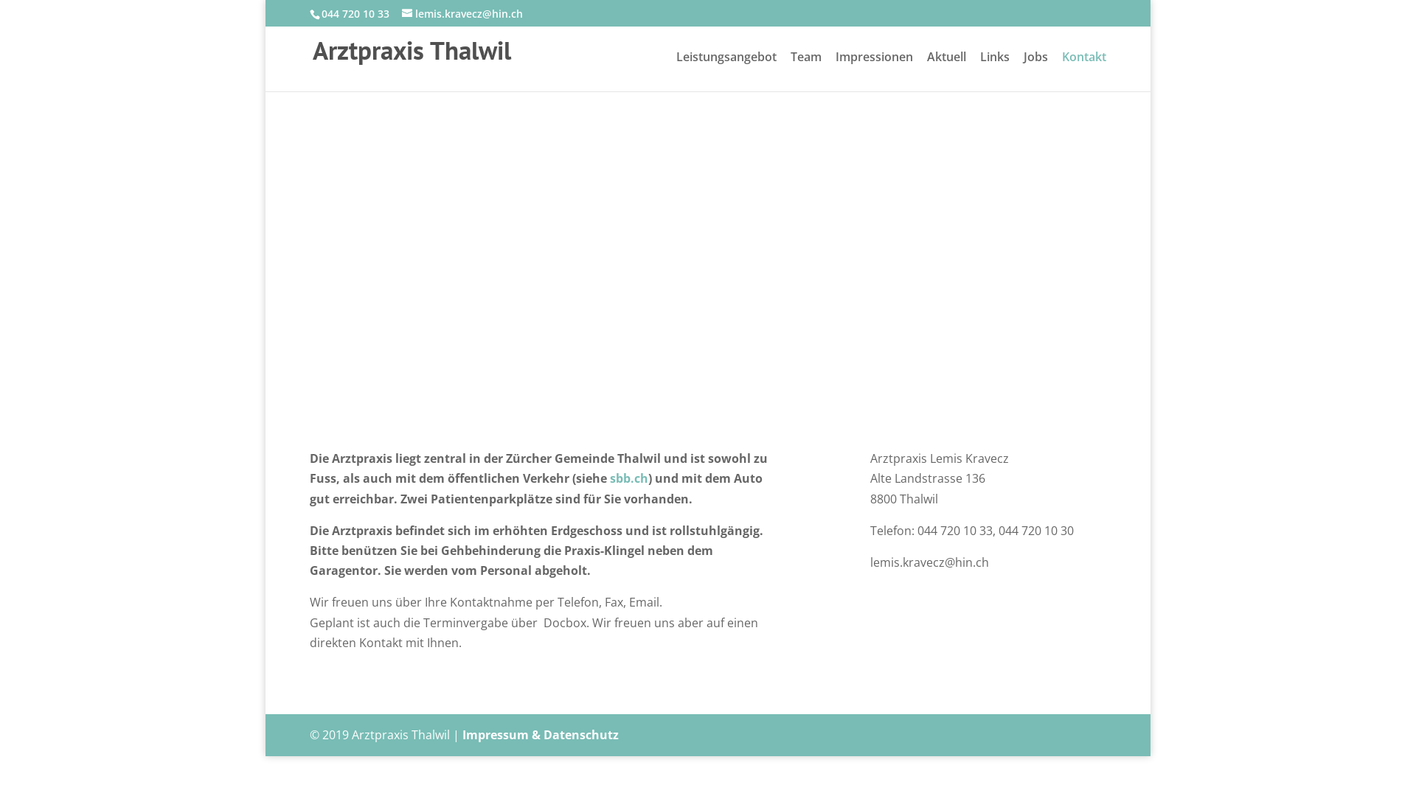 The height and width of the screenshot is (796, 1416). What do you see at coordinates (412, 55) in the screenshot?
I see `Arztpraxis Thalwil` at bounding box center [412, 55].